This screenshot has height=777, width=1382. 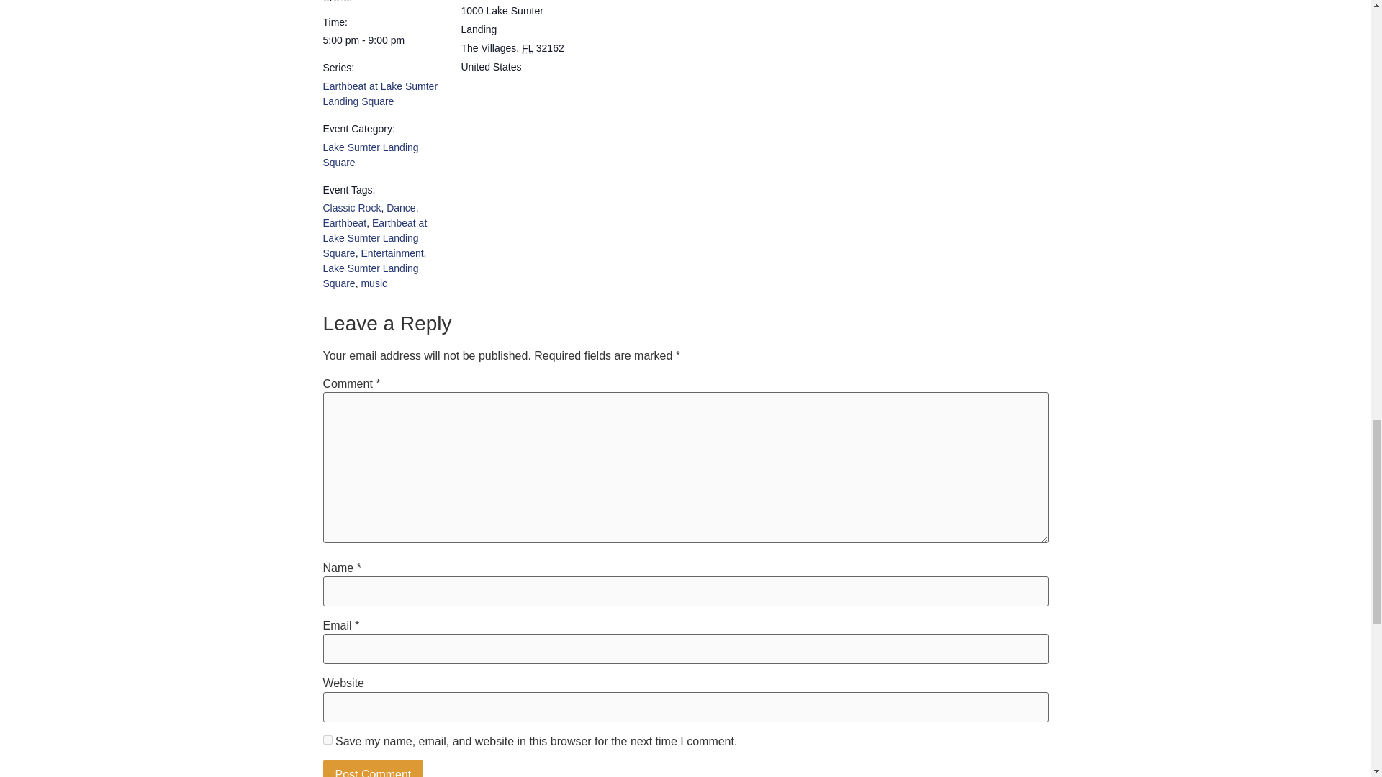 What do you see at coordinates (528, 47) in the screenshot?
I see `Florida` at bounding box center [528, 47].